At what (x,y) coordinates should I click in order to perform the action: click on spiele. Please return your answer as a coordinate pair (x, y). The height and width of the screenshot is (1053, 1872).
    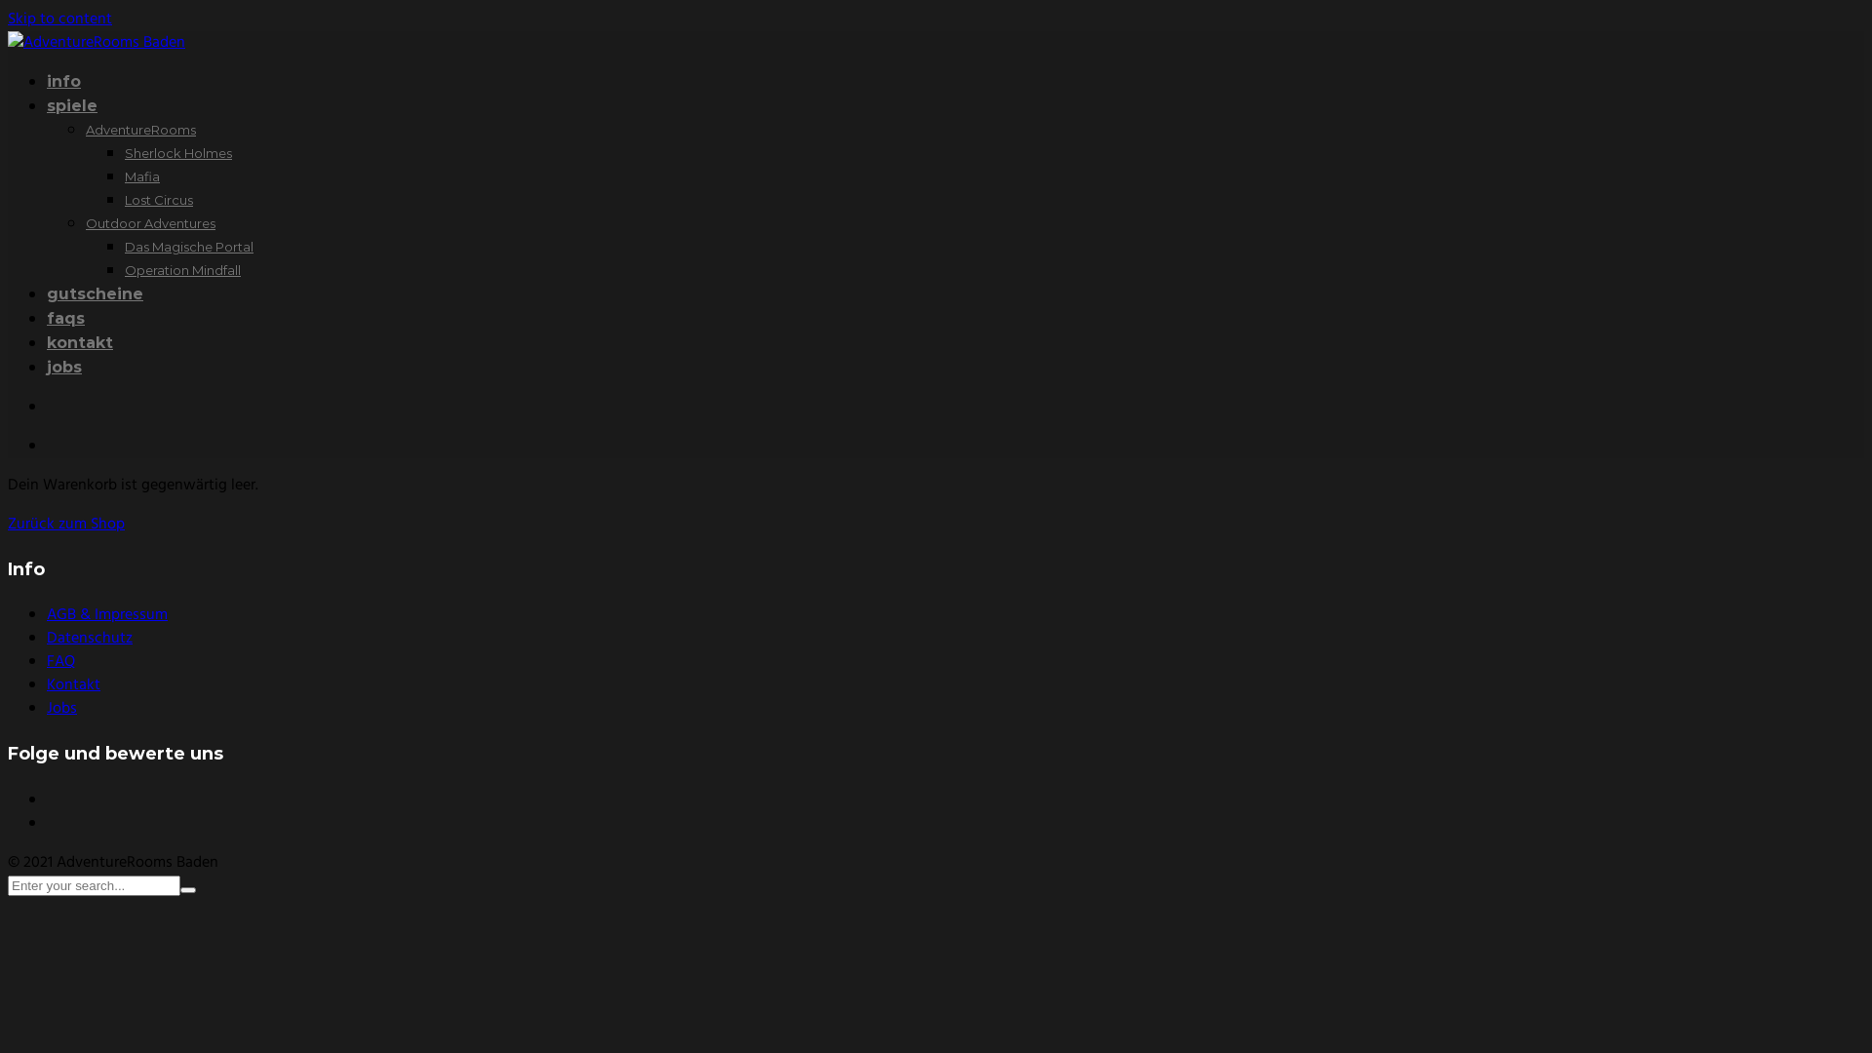
    Looking at the image, I should click on (72, 105).